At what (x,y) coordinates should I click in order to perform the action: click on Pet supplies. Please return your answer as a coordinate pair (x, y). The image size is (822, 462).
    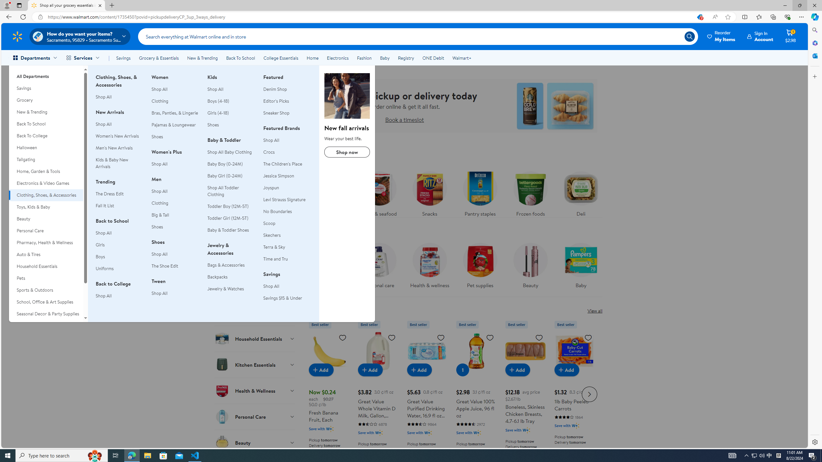
    Looking at the image, I should click on (480, 268).